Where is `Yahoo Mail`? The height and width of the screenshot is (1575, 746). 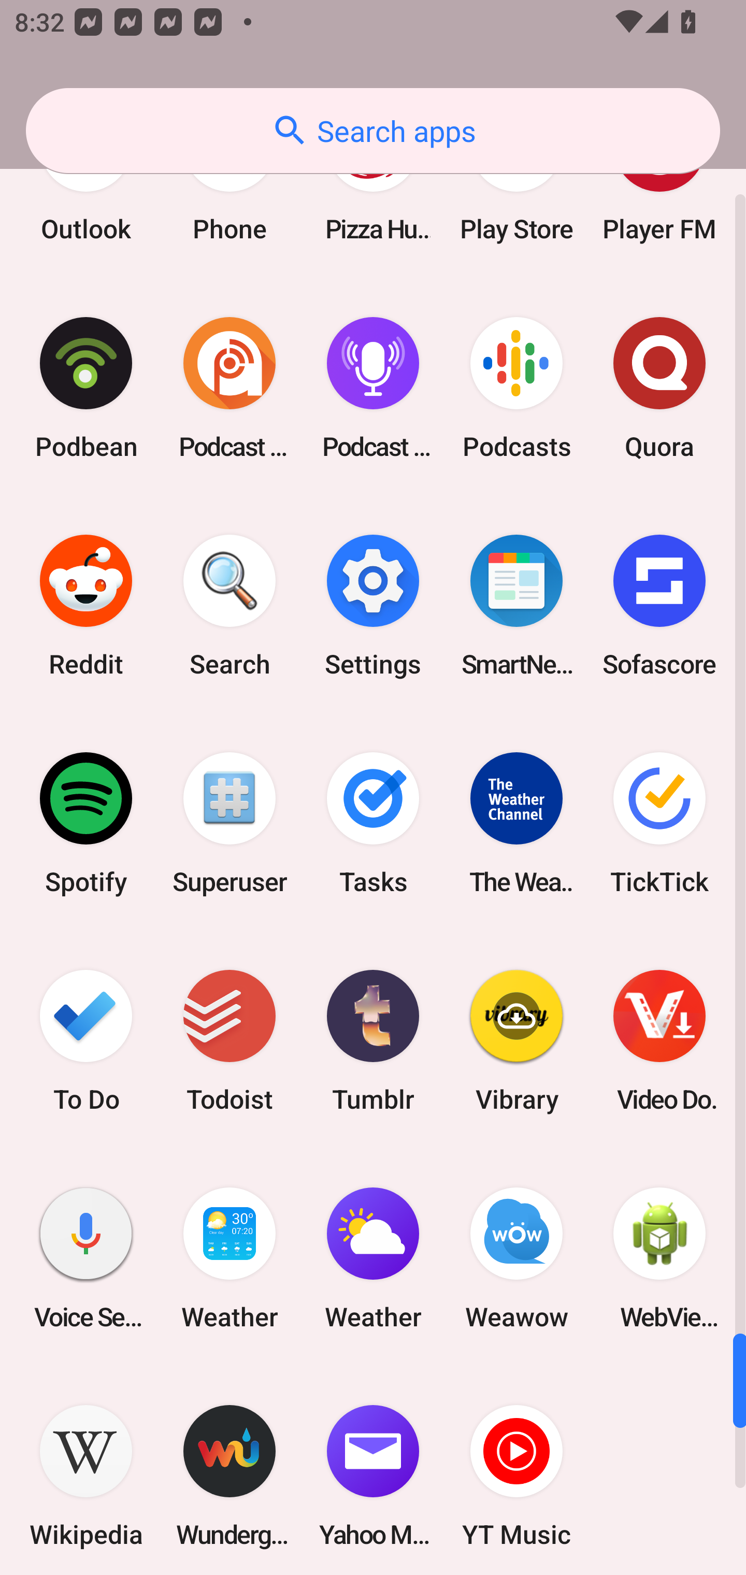
Yahoo Mail is located at coordinates (373, 1471).